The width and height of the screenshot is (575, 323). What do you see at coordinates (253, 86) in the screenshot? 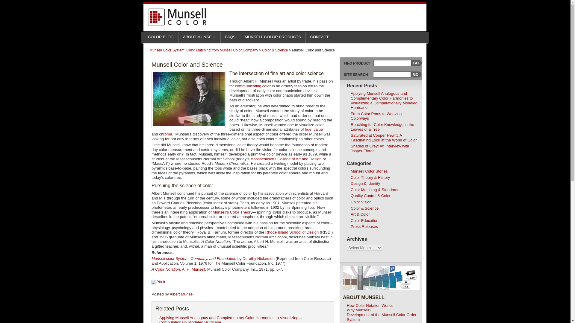
I see `communicating color` at bounding box center [253, 86].